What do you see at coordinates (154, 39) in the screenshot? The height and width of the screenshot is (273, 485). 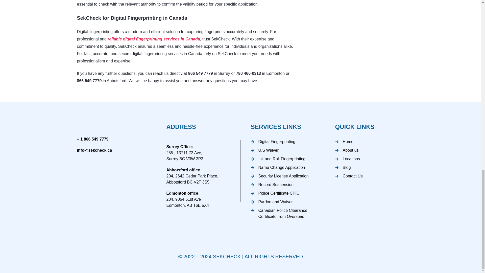 I see `reliable digital fingerprinting services in Canada` at bounding box center [154, 39].